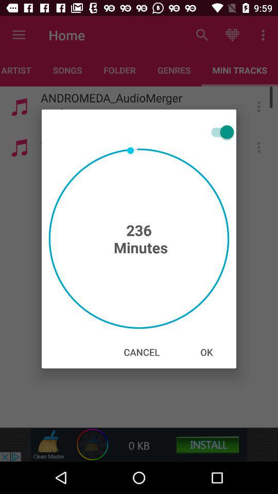  I want to click on choose the icon at the top right corner, so click(220, 132).